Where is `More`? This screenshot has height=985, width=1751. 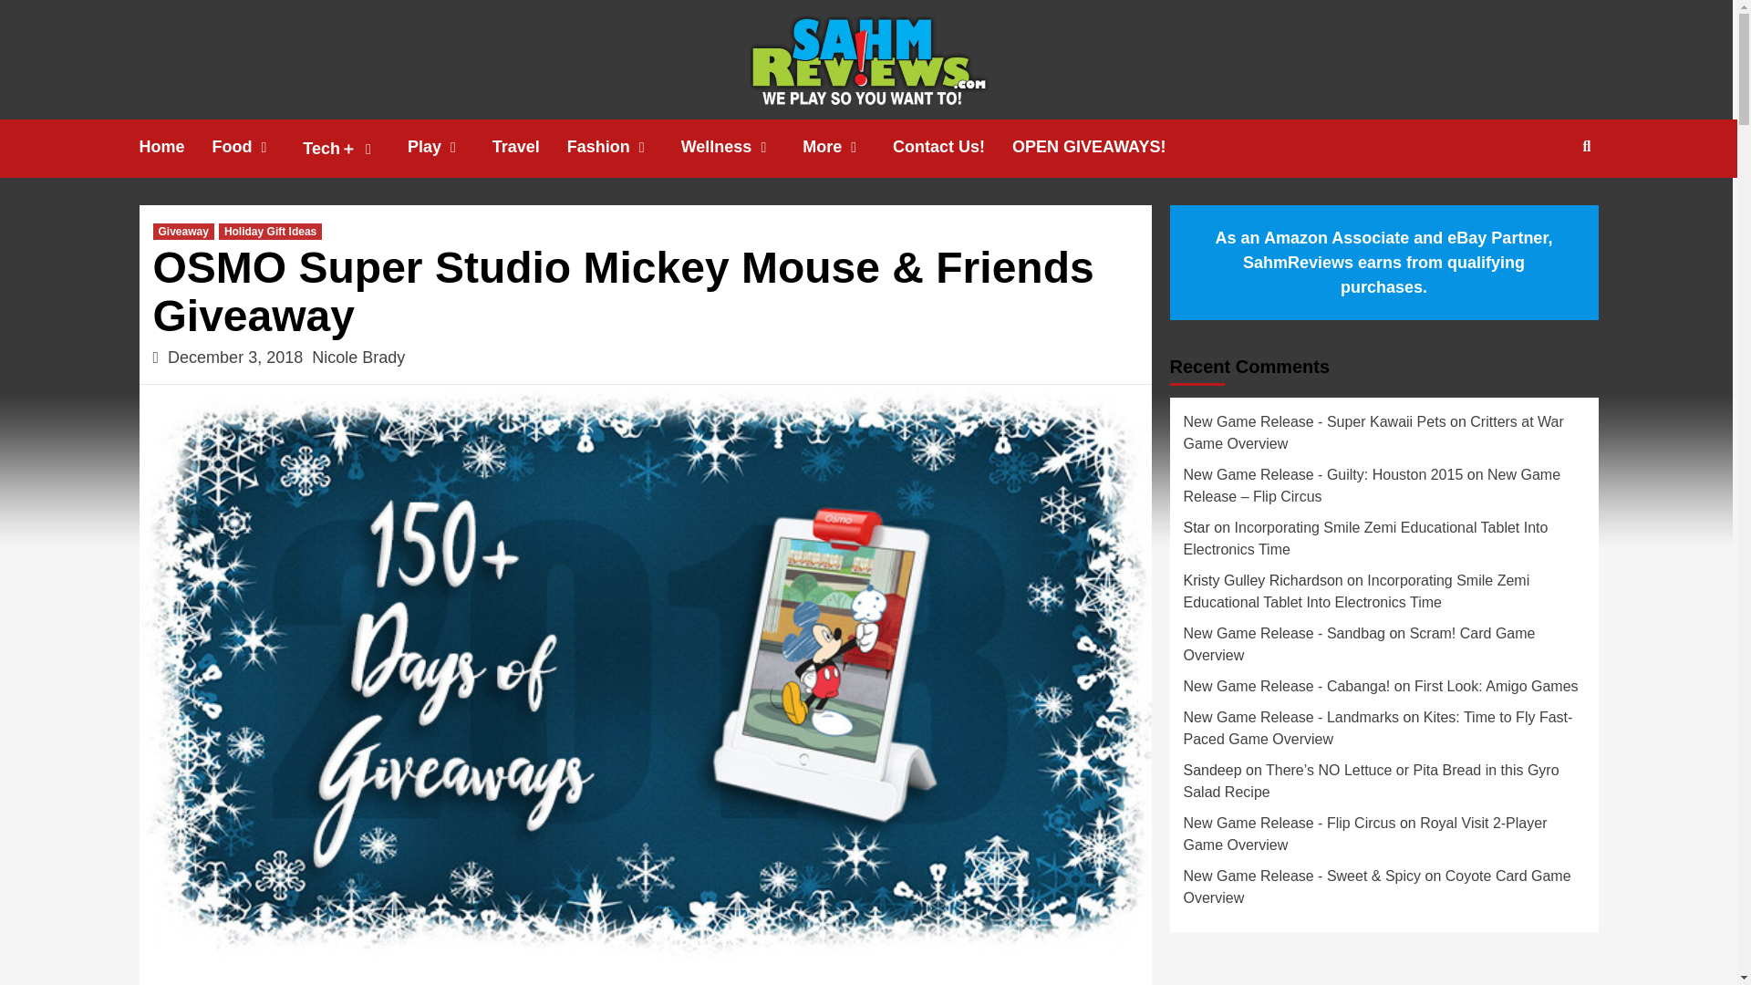
More is located at coordinates (847, 147).